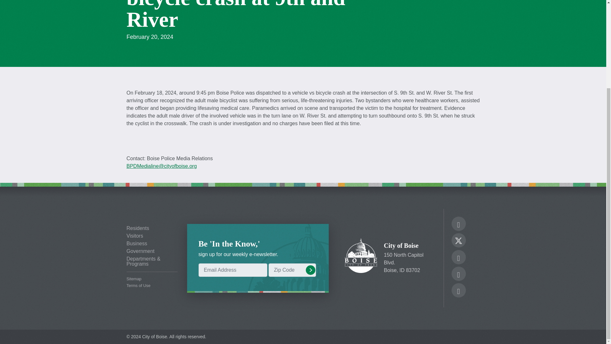 The height and width of the screenshot is (344, 611). I want to click on LinkedIn, so click(458, 291).